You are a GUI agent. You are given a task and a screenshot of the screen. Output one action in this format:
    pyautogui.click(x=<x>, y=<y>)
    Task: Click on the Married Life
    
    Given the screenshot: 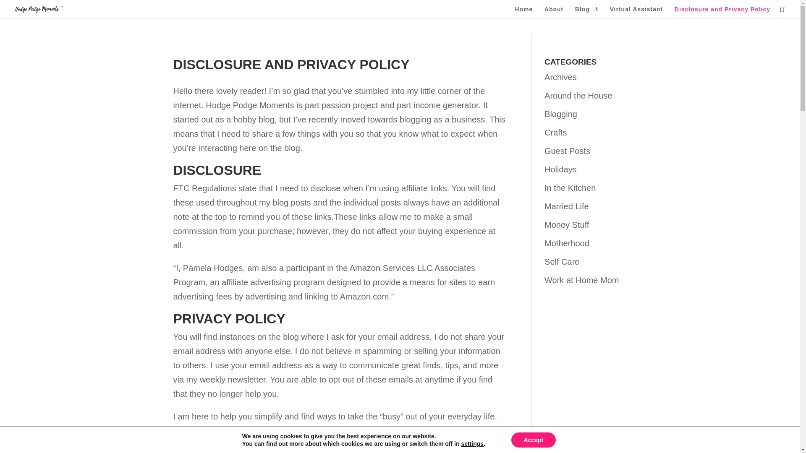 What is the action you would take?
    pyautogui.click(x=567, y=206)
    